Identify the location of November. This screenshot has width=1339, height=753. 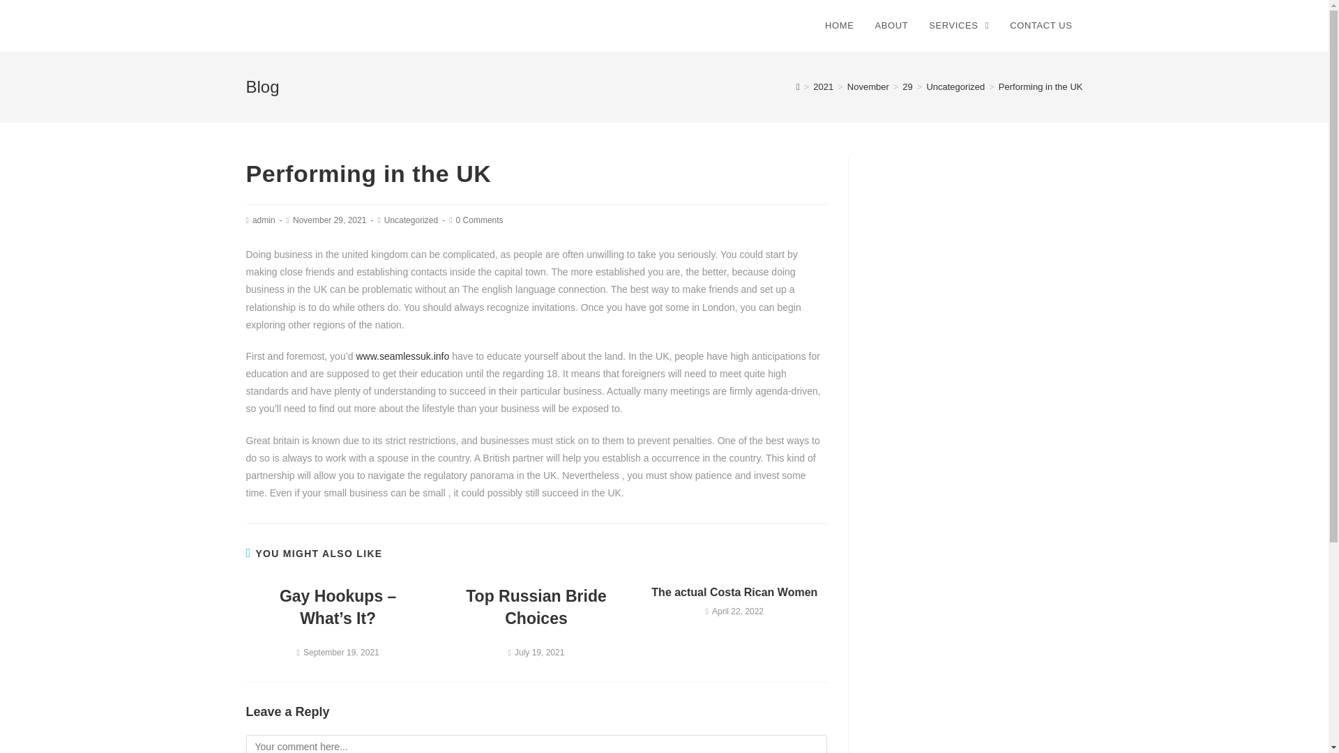
(868, 86).